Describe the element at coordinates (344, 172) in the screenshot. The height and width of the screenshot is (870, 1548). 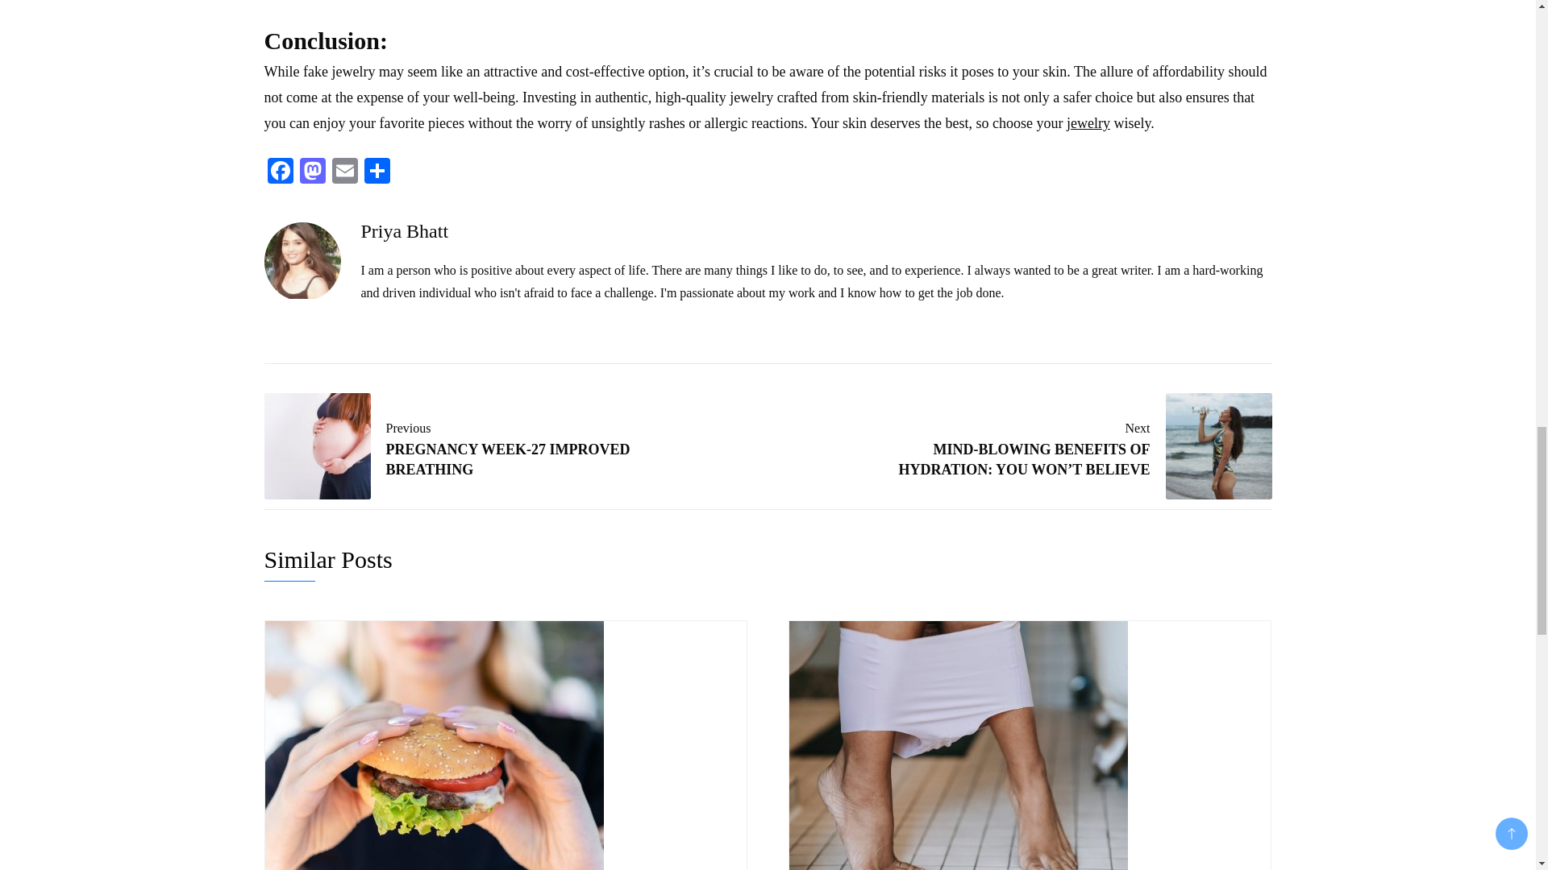
I see `Facebook` at that location.